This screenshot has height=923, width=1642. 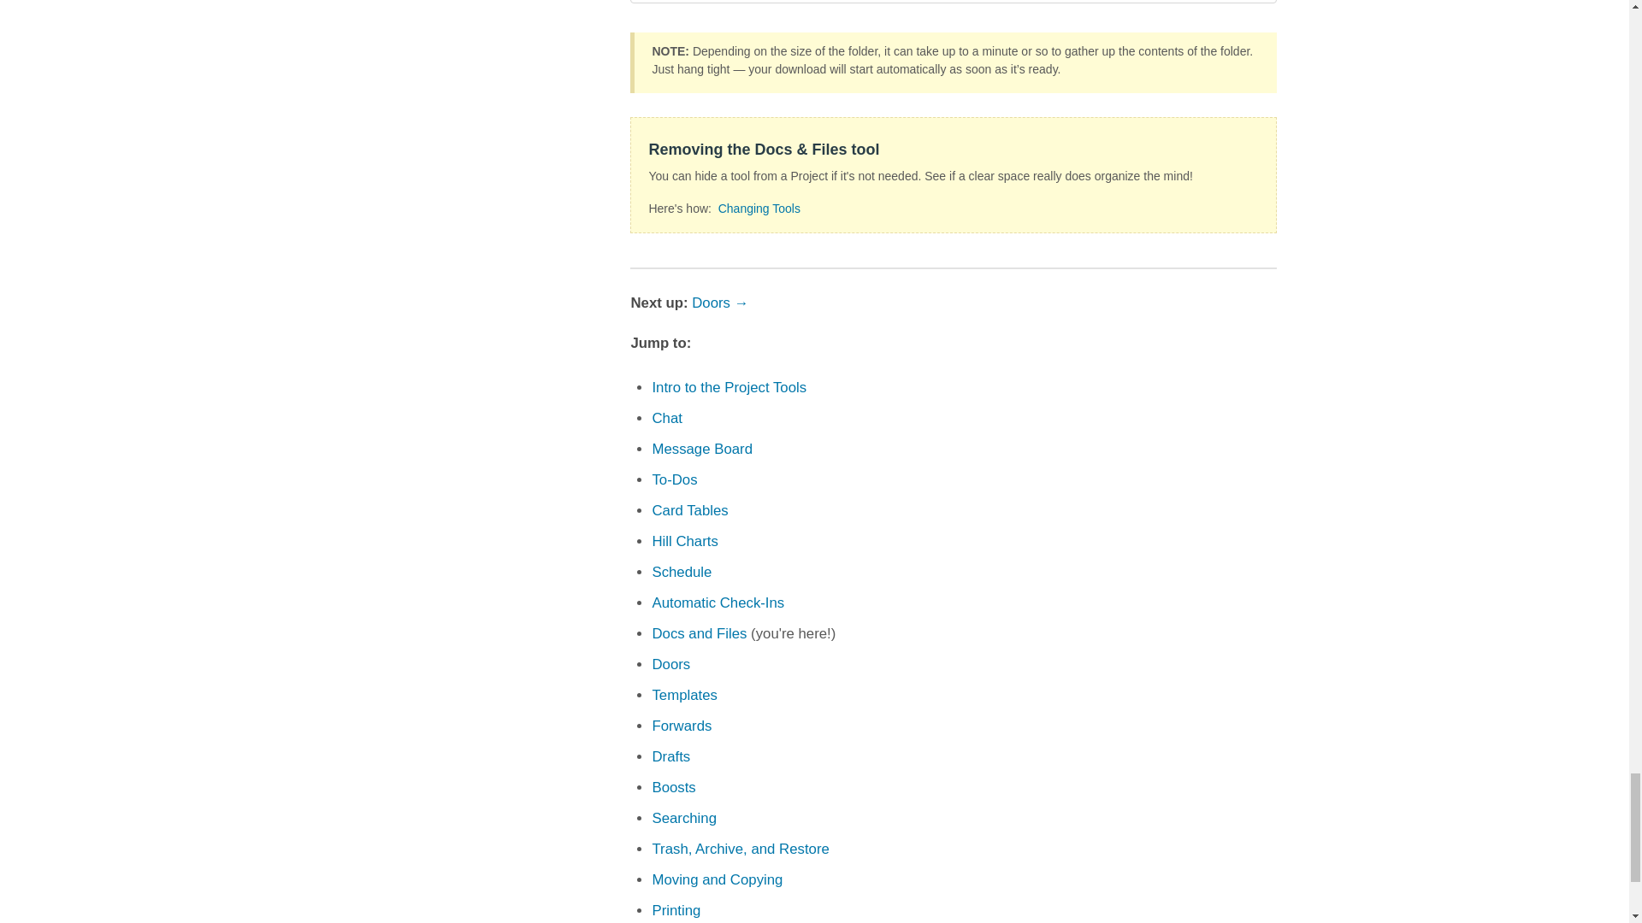 What do you see at coordinates (729, 387) in the screenshot?
I see `Intro to the Project Tools` at bounding box center [729, 387].